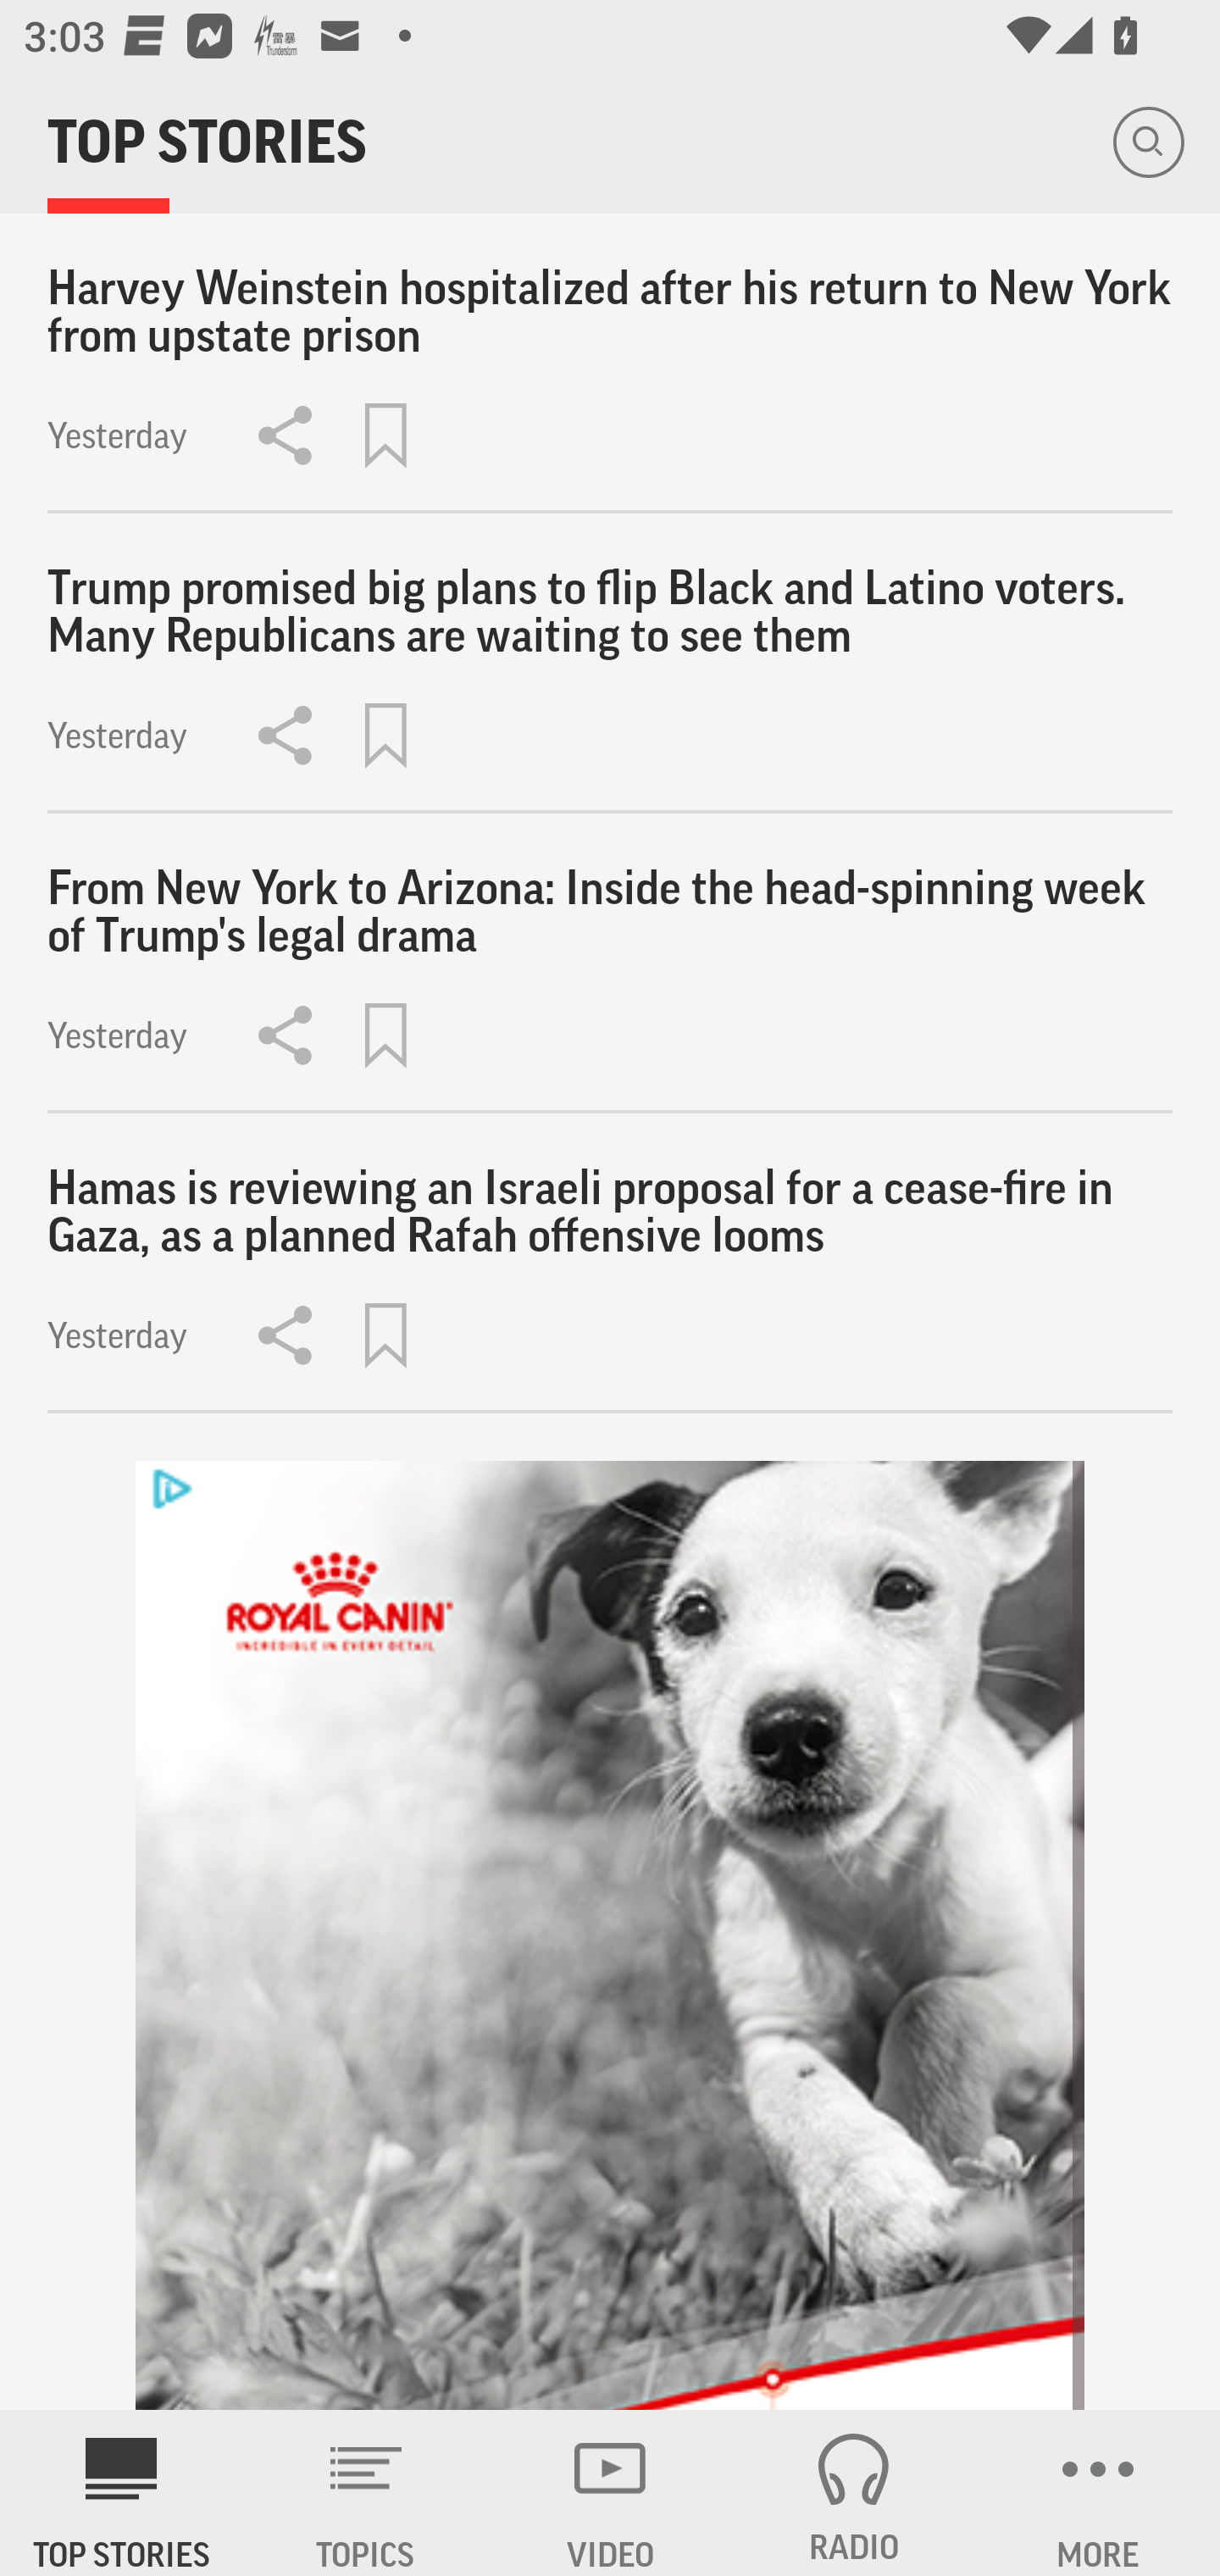  What do you see at coordinates (610, 2493) in the screenshot?
I see `VIDEO` at bounding box center [610, 2493].